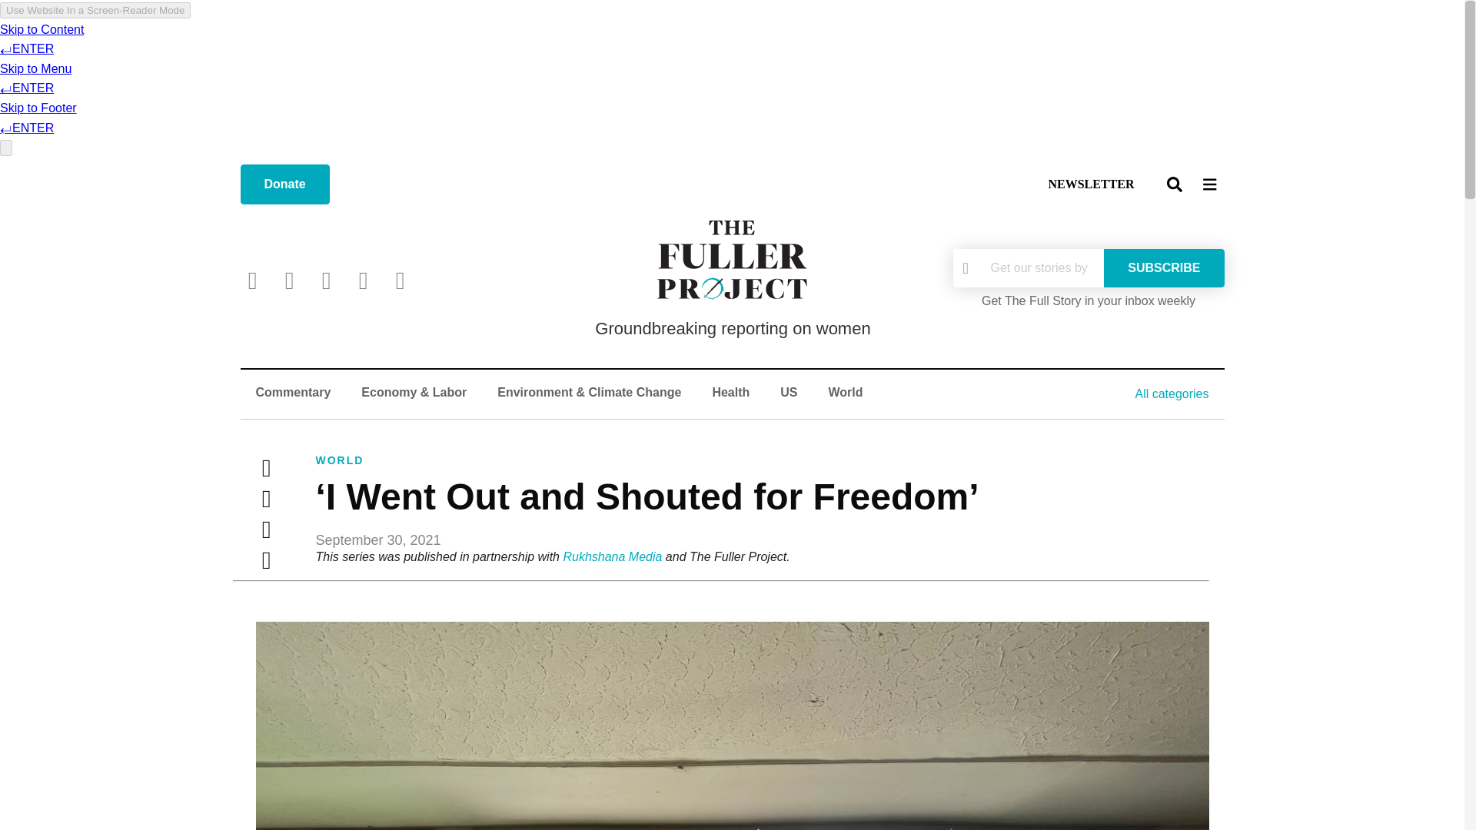 The width and height of the screenshot is (1476, 830). Describe the element at coordinates (284, 184) in the screenshot. I see `Donate` at that location.